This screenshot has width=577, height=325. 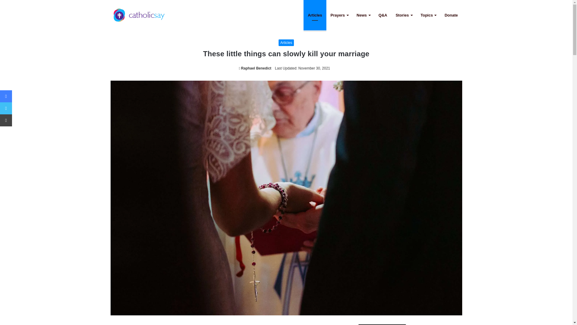 I want to click on Raphael Benedict, so click(x=255, y=68).